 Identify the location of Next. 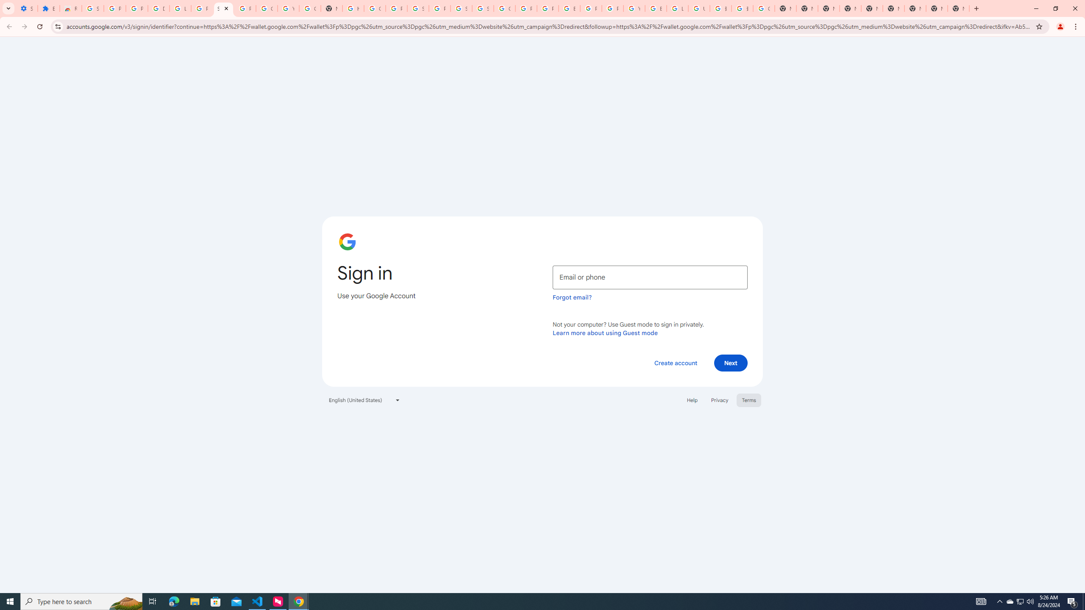
(731, 363).